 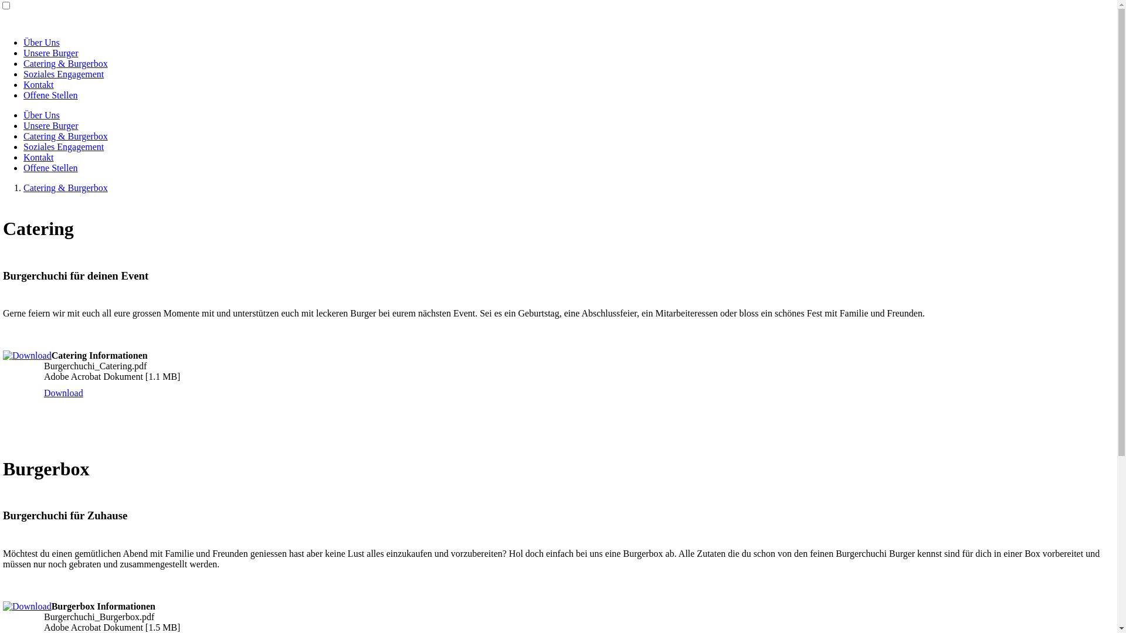 What do you see at coordinates (63, 393) in the screenshot?
I see `Download` at bounding box center [63, 393].